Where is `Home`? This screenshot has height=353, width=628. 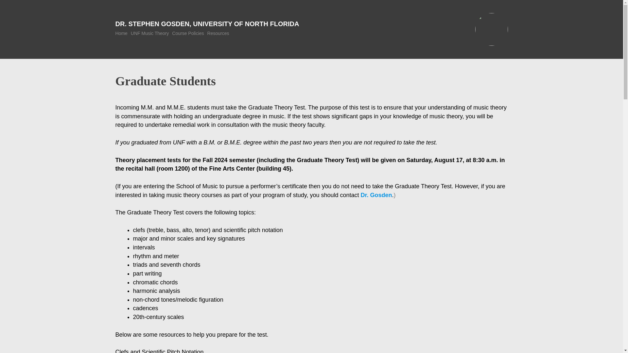
Home is located at coordinates (121, 33).